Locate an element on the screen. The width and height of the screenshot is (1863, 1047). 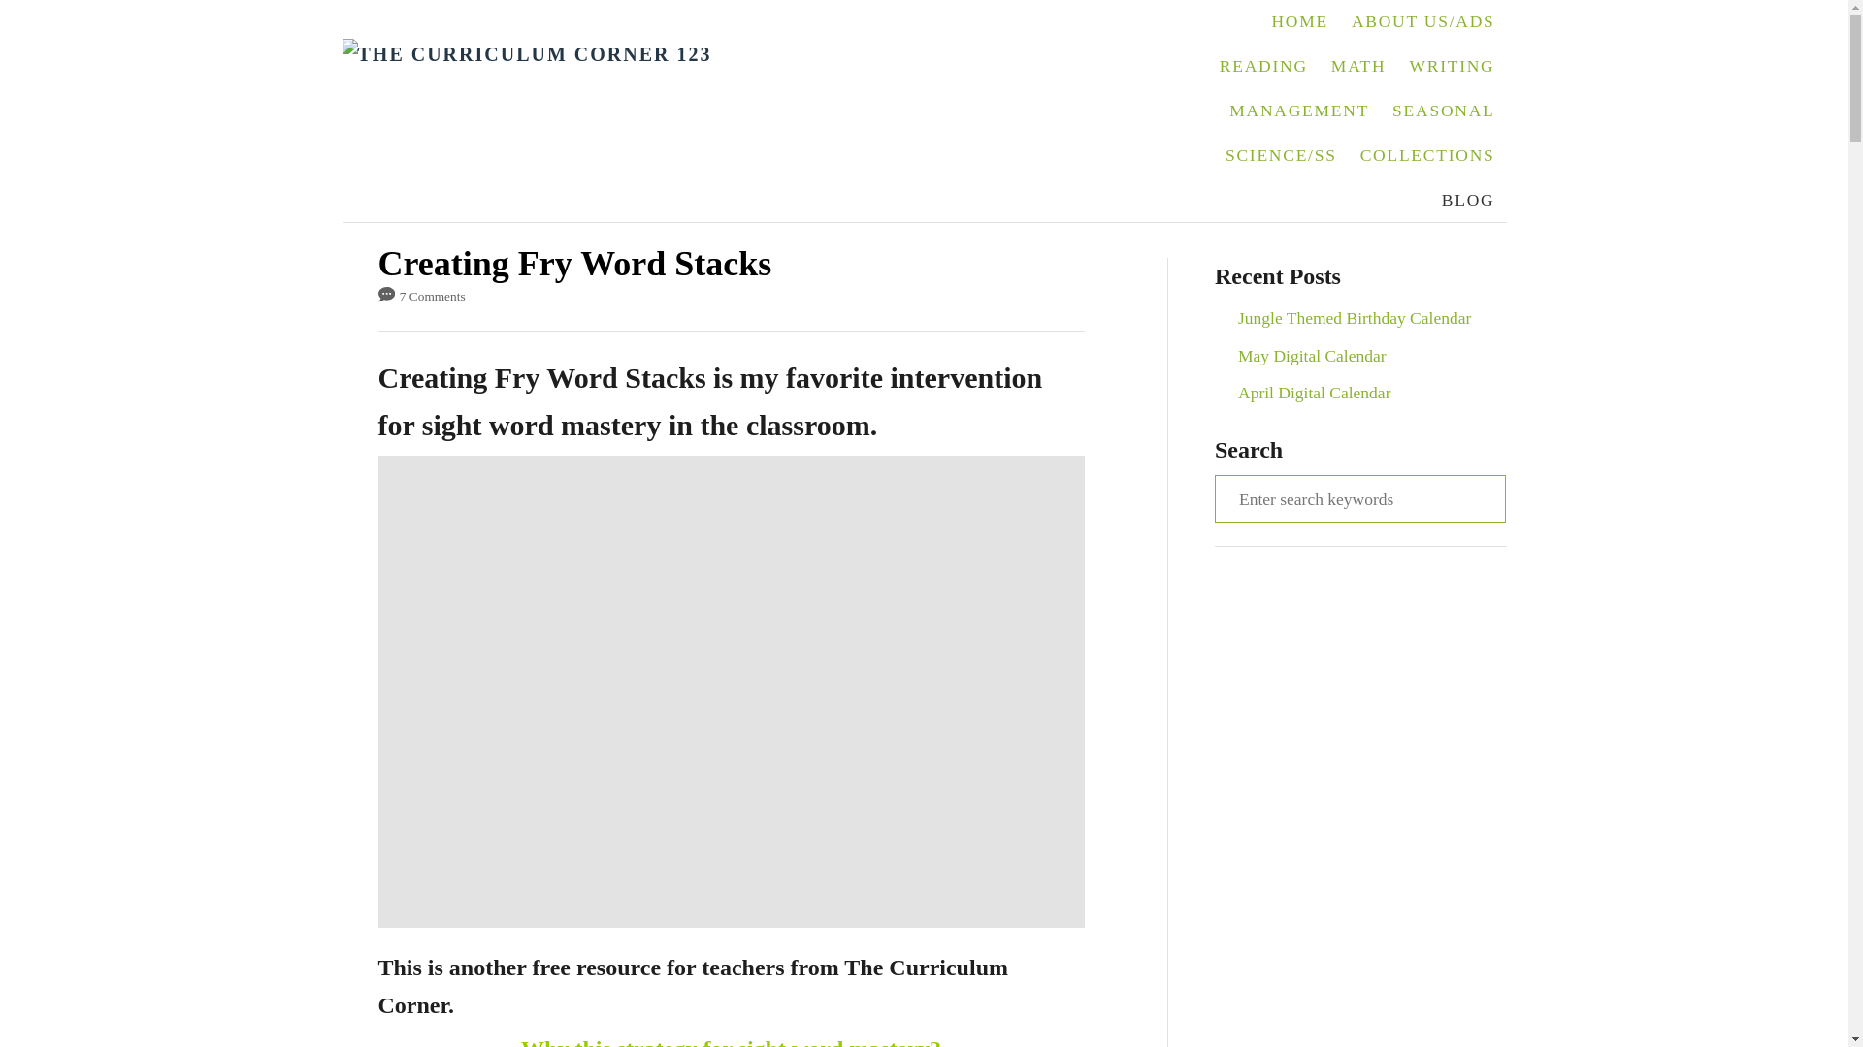
HOME is located at coordinates (1298, 22).